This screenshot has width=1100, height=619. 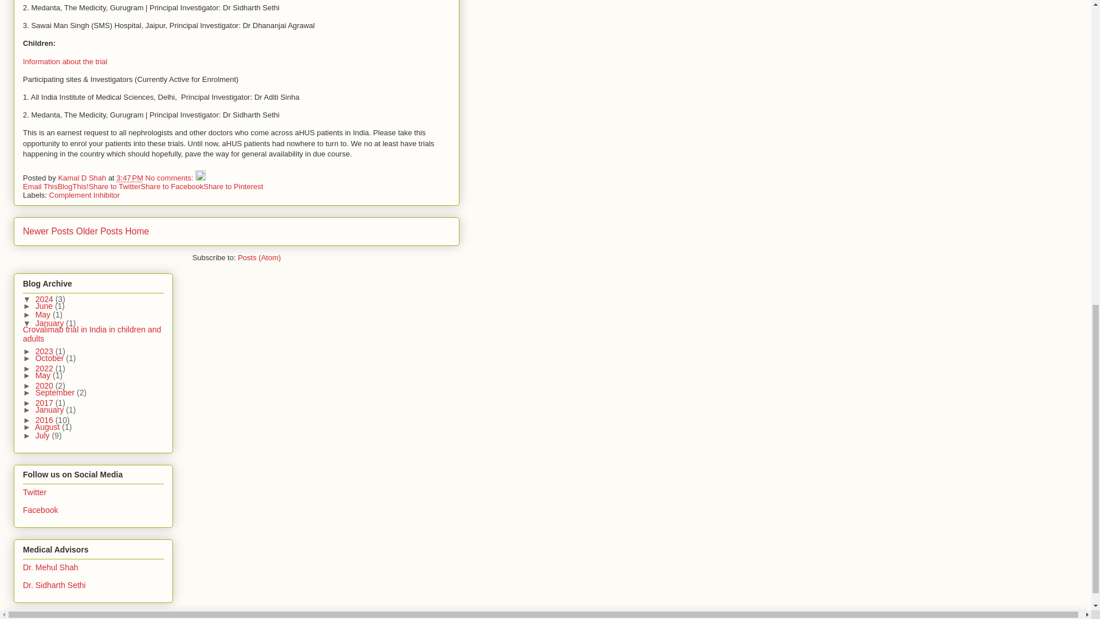 I want to click on Home, so click(x=137, y=231).